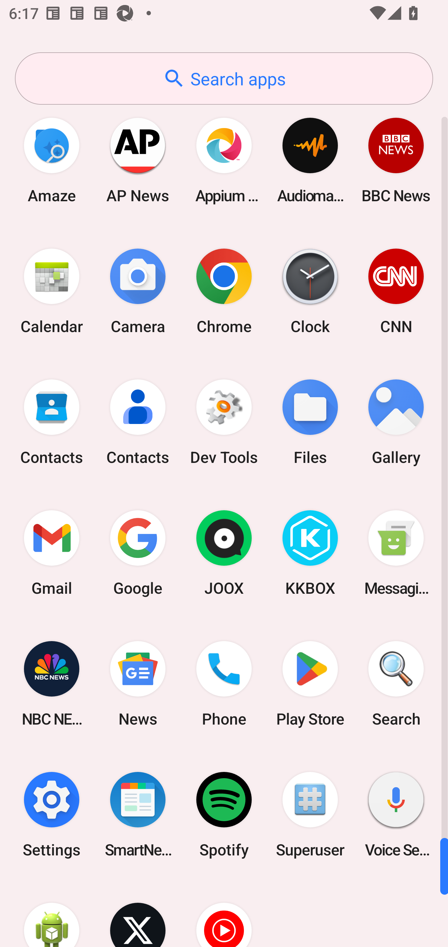 This screenshot has height=947, width=448. I want to click on Contacts, so click(138, 422).